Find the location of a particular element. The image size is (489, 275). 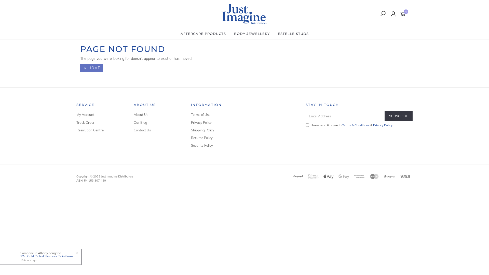

ESTELLE STUDS is located at coordinates (293, 34).